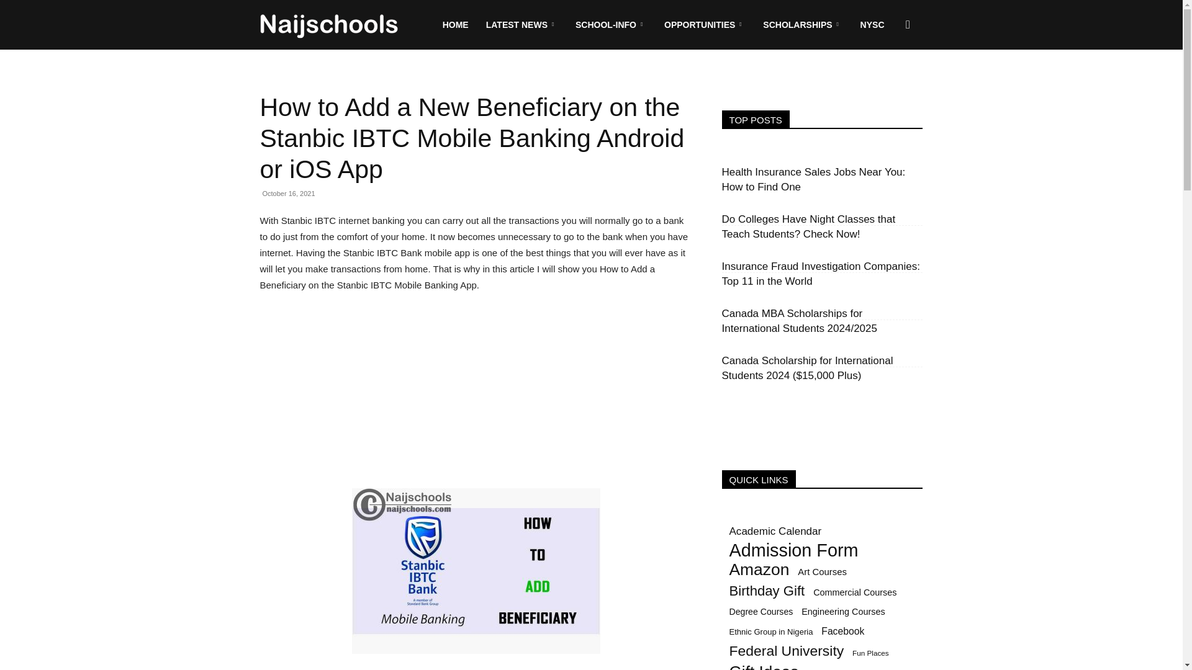 This screenshot has height=670, width=1192. What do you see at coordinates (813, 179) in the screenshot?
I see `Health Insurance Sales Jobs Near You: How to Find One` at bounding box center [813, 179].